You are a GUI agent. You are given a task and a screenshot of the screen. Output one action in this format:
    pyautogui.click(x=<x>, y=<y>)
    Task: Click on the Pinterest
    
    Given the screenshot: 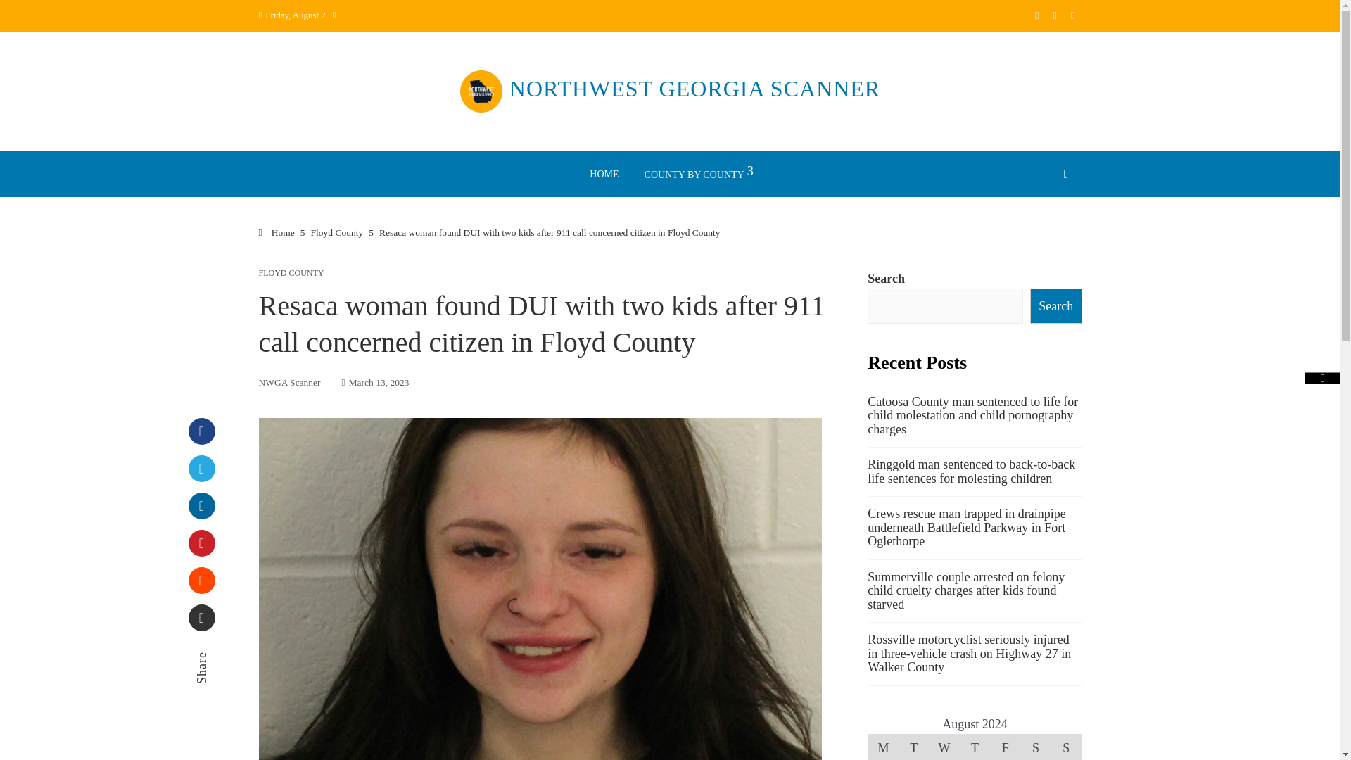 What is the action you would take?
    pyautogui.click(x=201, y=543)
    